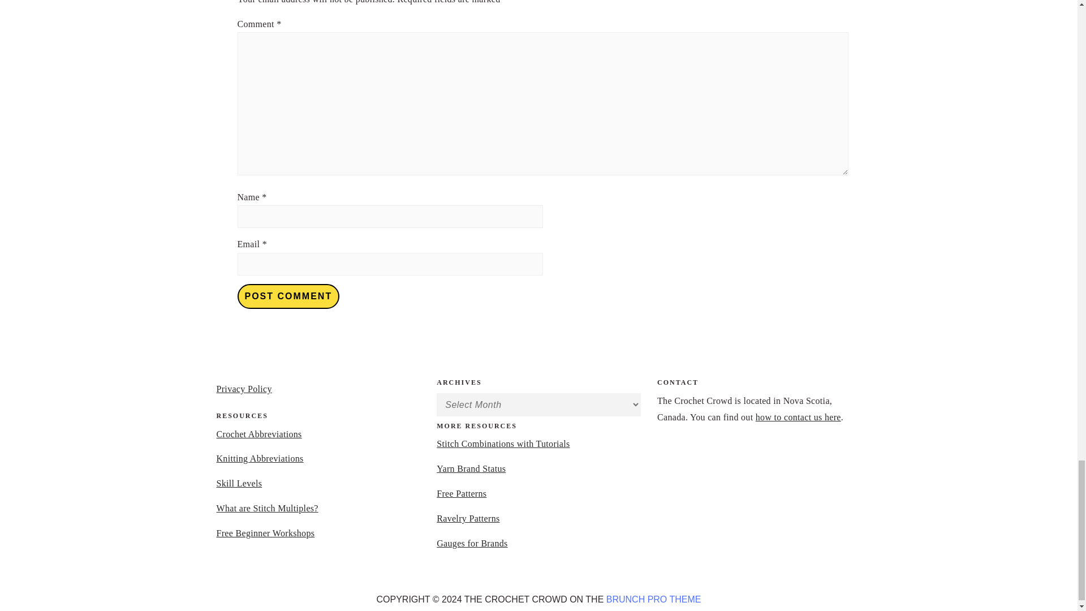 The height and width of the screenshot is (611, 1086). Describe the element at coordinates (244, 389) in the screenshot. I see `Privacy Policy` at that location.